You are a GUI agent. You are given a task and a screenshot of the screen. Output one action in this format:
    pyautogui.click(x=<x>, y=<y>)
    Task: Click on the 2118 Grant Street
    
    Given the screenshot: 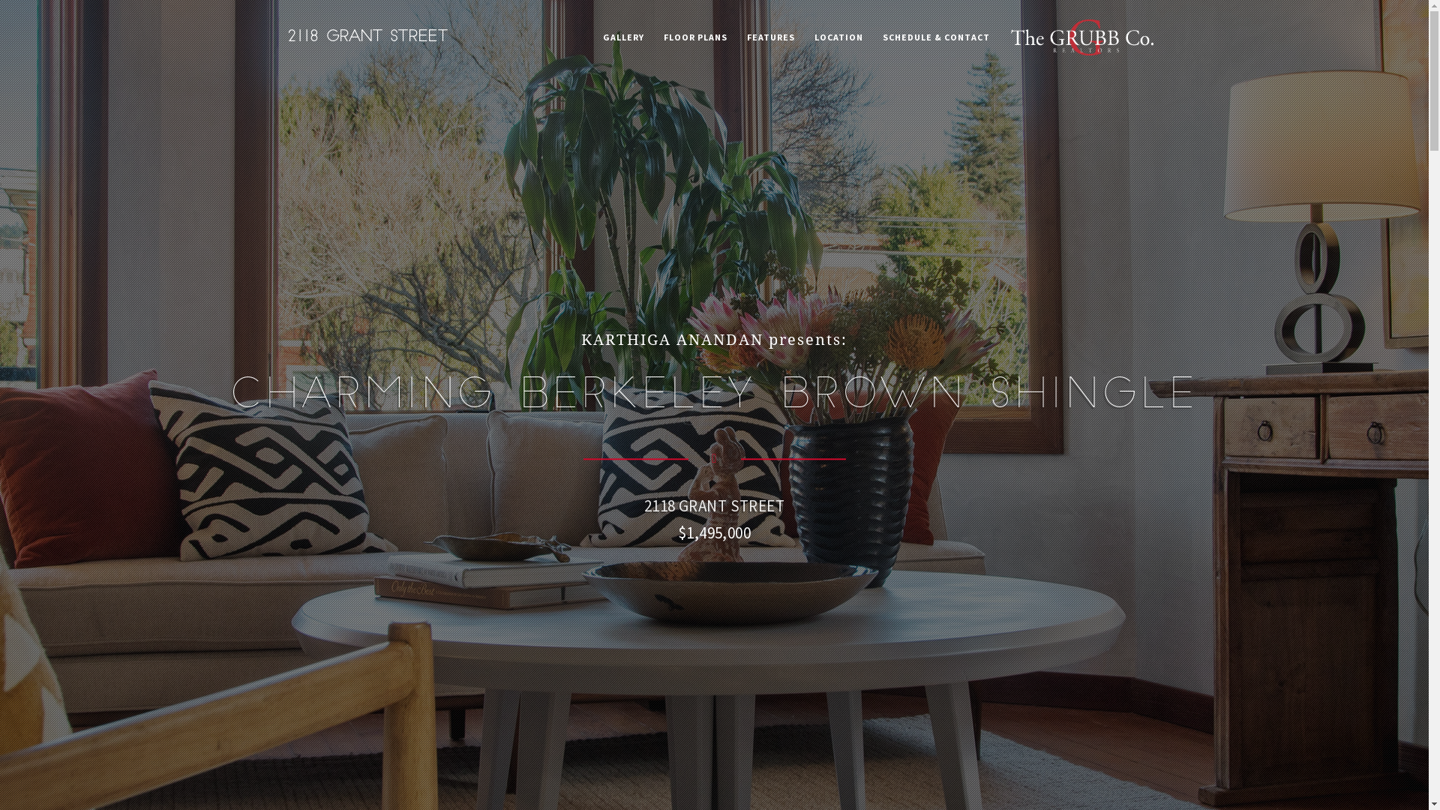 What is the action you would take?
    pyautogui.click(x=367, y=34)
    